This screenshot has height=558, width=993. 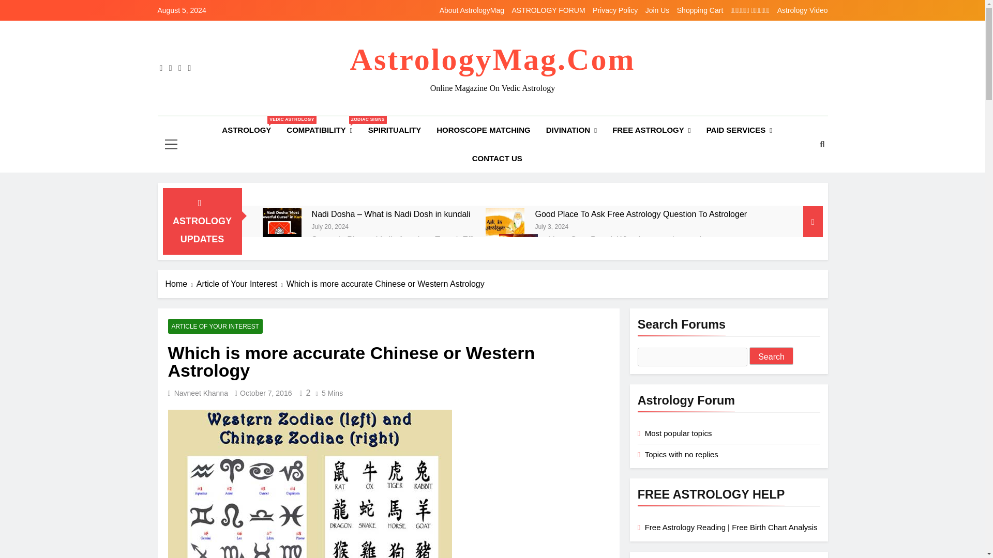 I want to click on Good Place To Ask Free Astrology Question To Astrologer, so click(x=640, y=214).